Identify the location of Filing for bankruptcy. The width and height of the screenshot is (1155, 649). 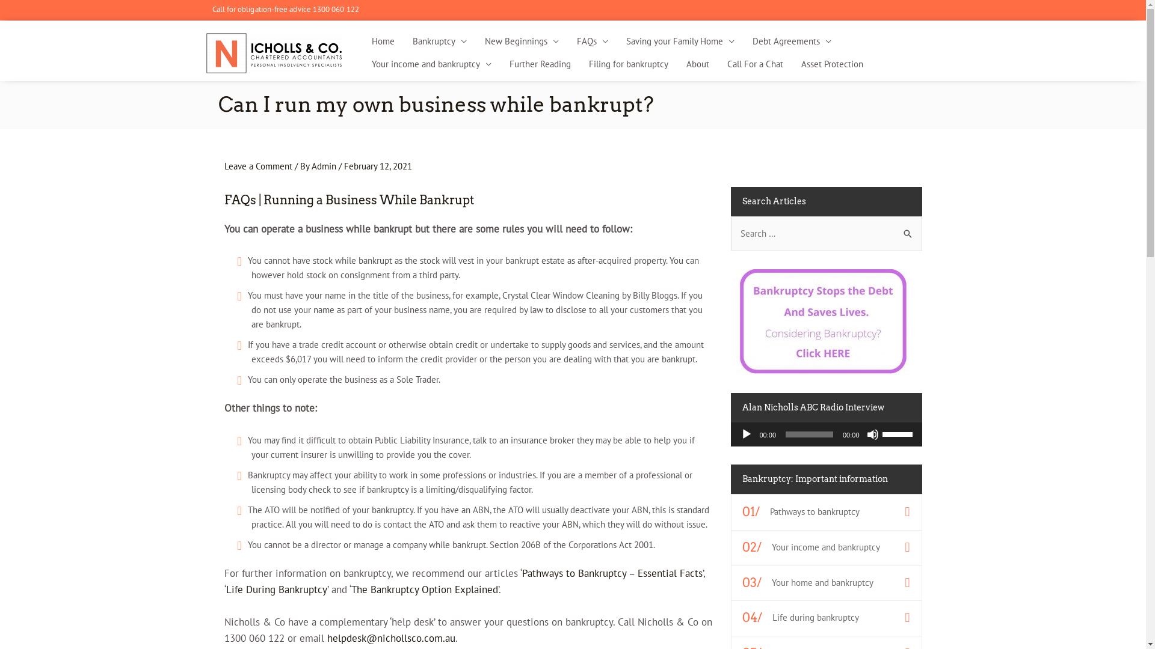
(629, 64).